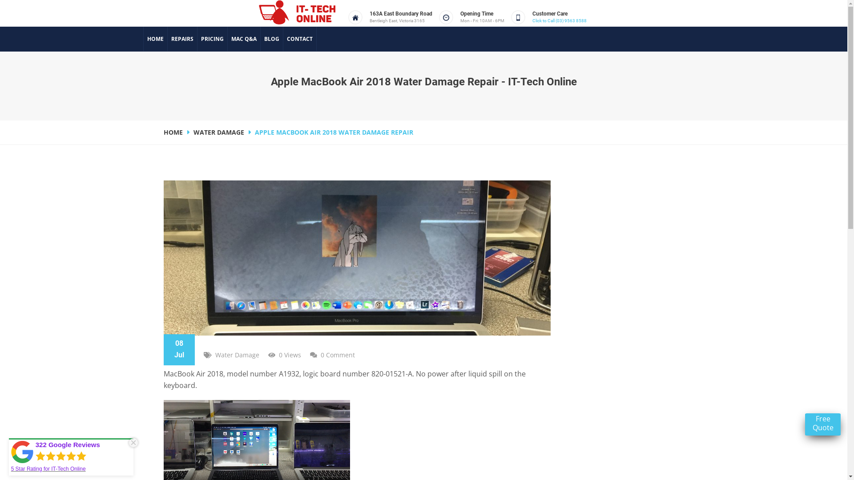  What do you see at coordinates (223, 132) in the screenshot?
I see `WATER DAMAGE` at bounding box center [223, 132].